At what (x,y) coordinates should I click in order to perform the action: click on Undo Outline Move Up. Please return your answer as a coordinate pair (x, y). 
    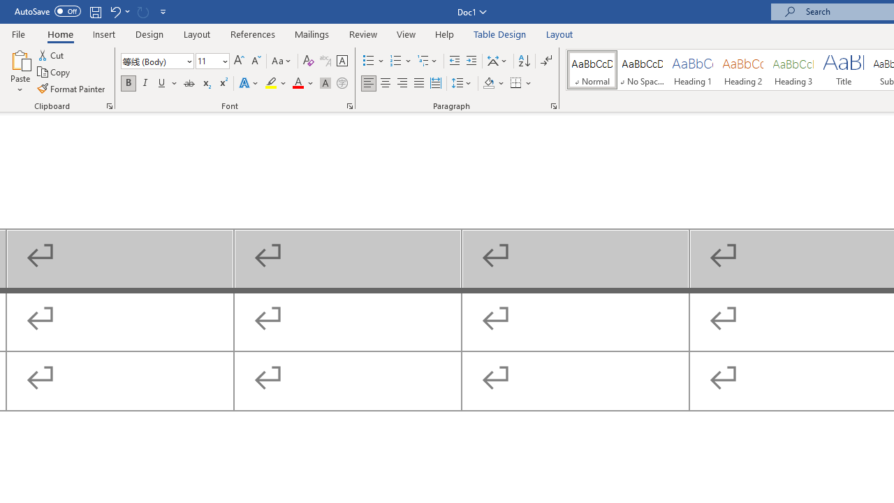
    Looking at the image, I should click on (119, 11).